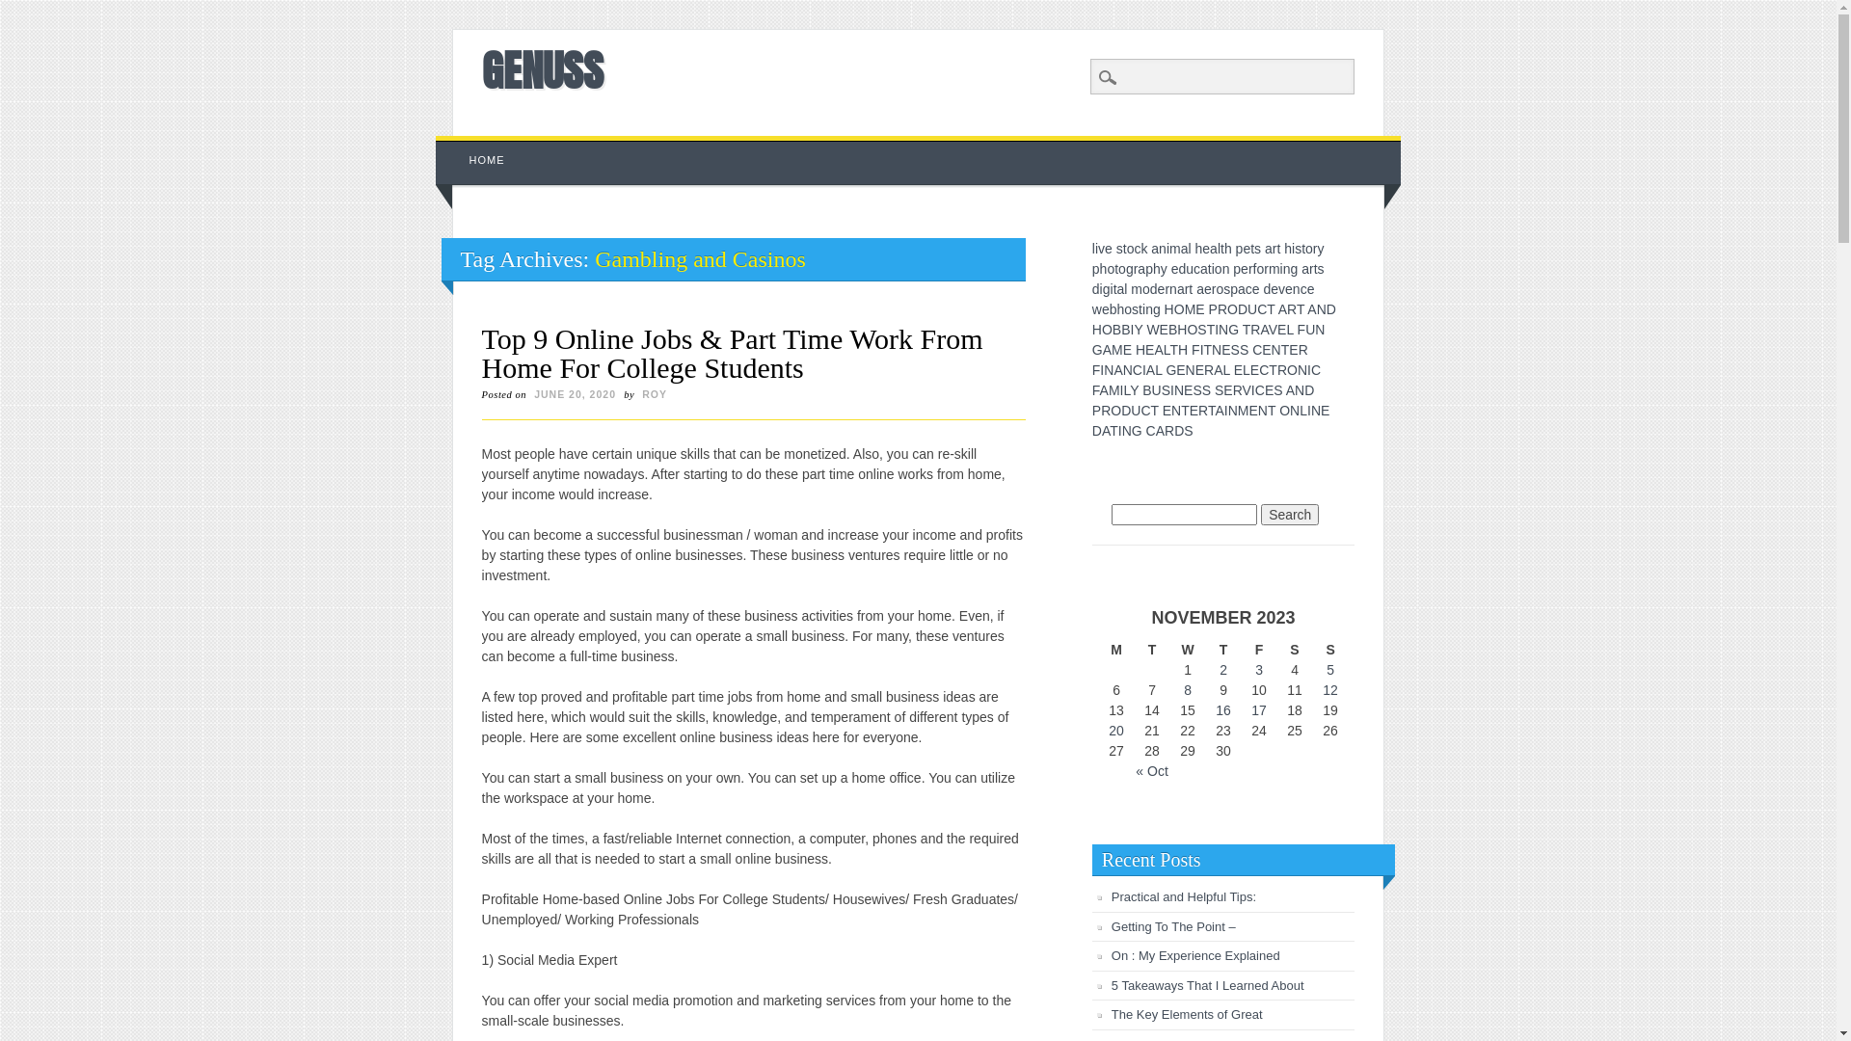  Describe the element at coordinates (1128, 350) in the screenshot. I see `E` at that location.